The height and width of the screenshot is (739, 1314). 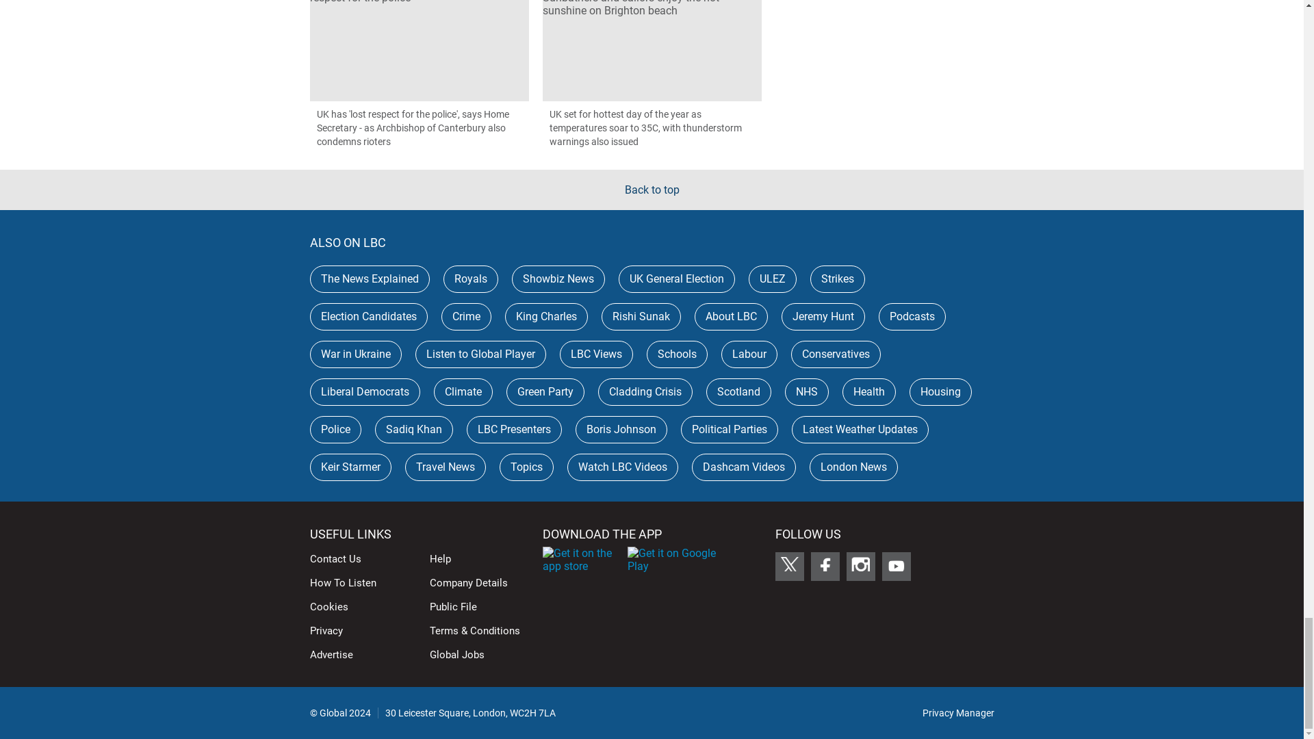 What do you see at coordinates (788, 566) in the screenshot?
I see `Follow LBC on X` at bounding box center [788, 566].